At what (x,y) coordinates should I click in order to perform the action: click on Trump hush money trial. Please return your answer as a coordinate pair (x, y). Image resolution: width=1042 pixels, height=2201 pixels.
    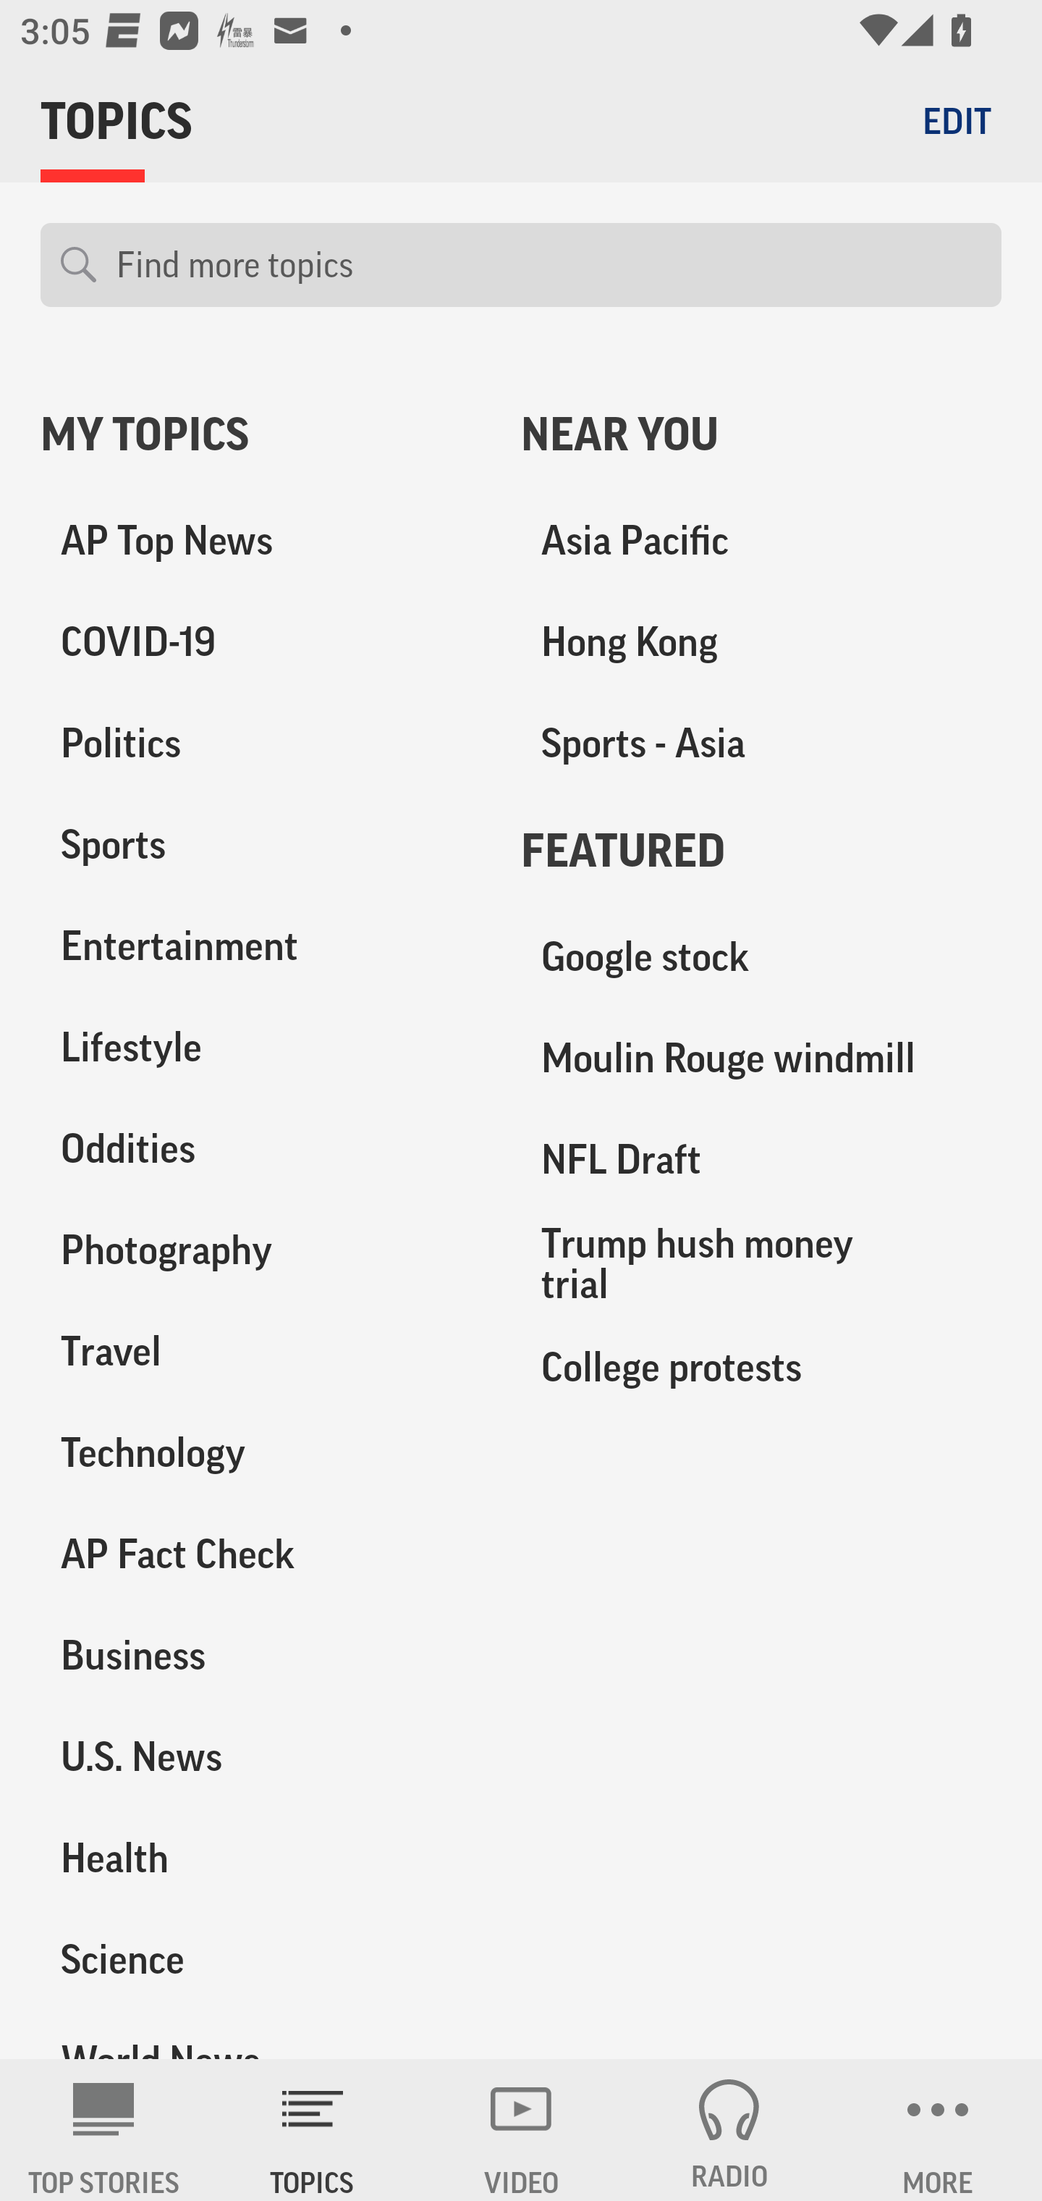
    Looking at the image, I should click on (761, 1263).